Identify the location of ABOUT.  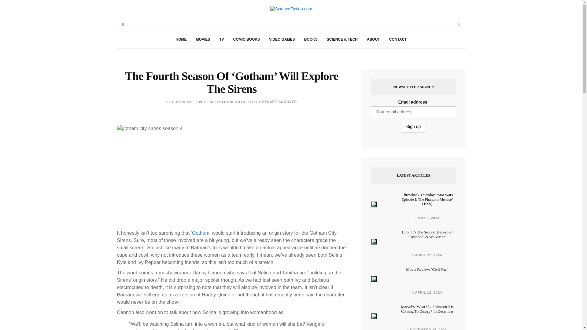
(373, 39).